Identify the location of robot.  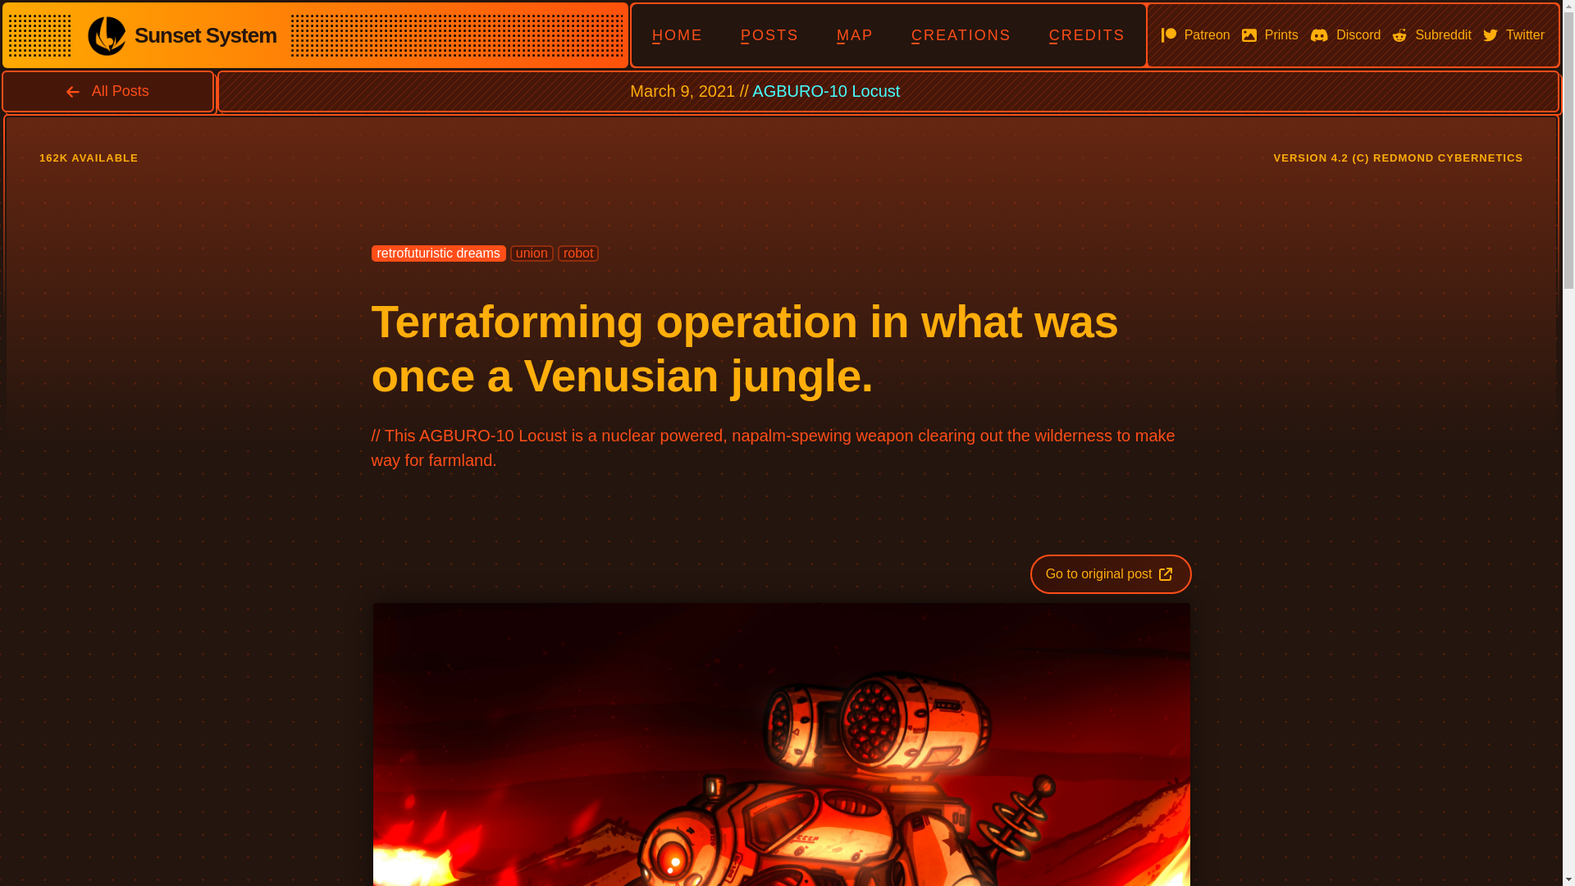
(577, 253).